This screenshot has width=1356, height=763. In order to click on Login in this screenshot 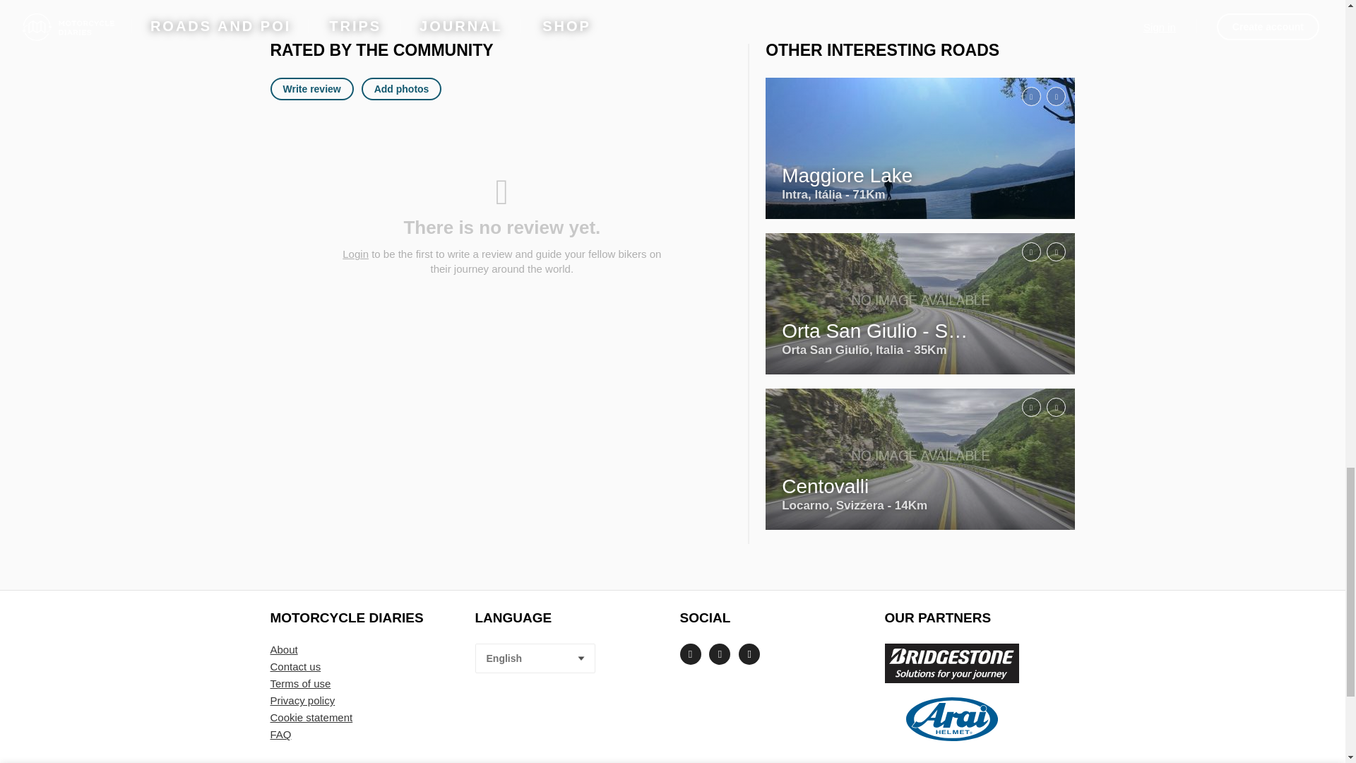, I will do `click(356, 254)`.